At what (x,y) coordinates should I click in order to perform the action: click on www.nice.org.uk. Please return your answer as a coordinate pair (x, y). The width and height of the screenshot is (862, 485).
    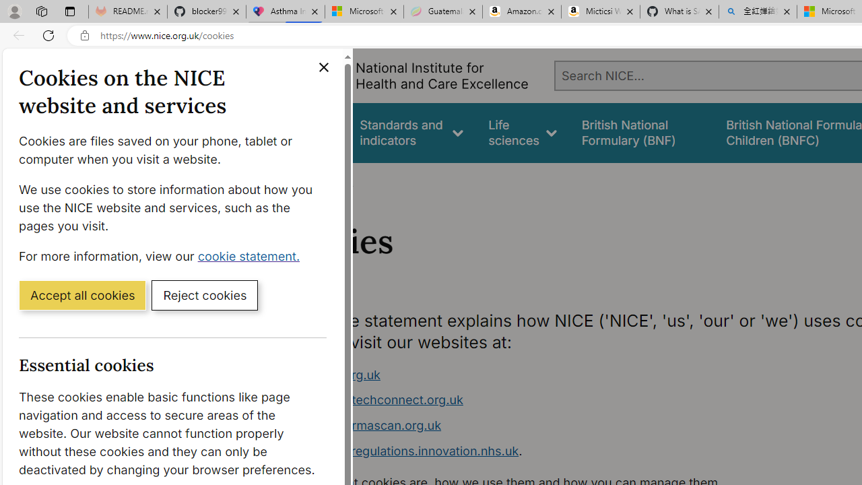
    Looking at the image, I should click on (536, 375).